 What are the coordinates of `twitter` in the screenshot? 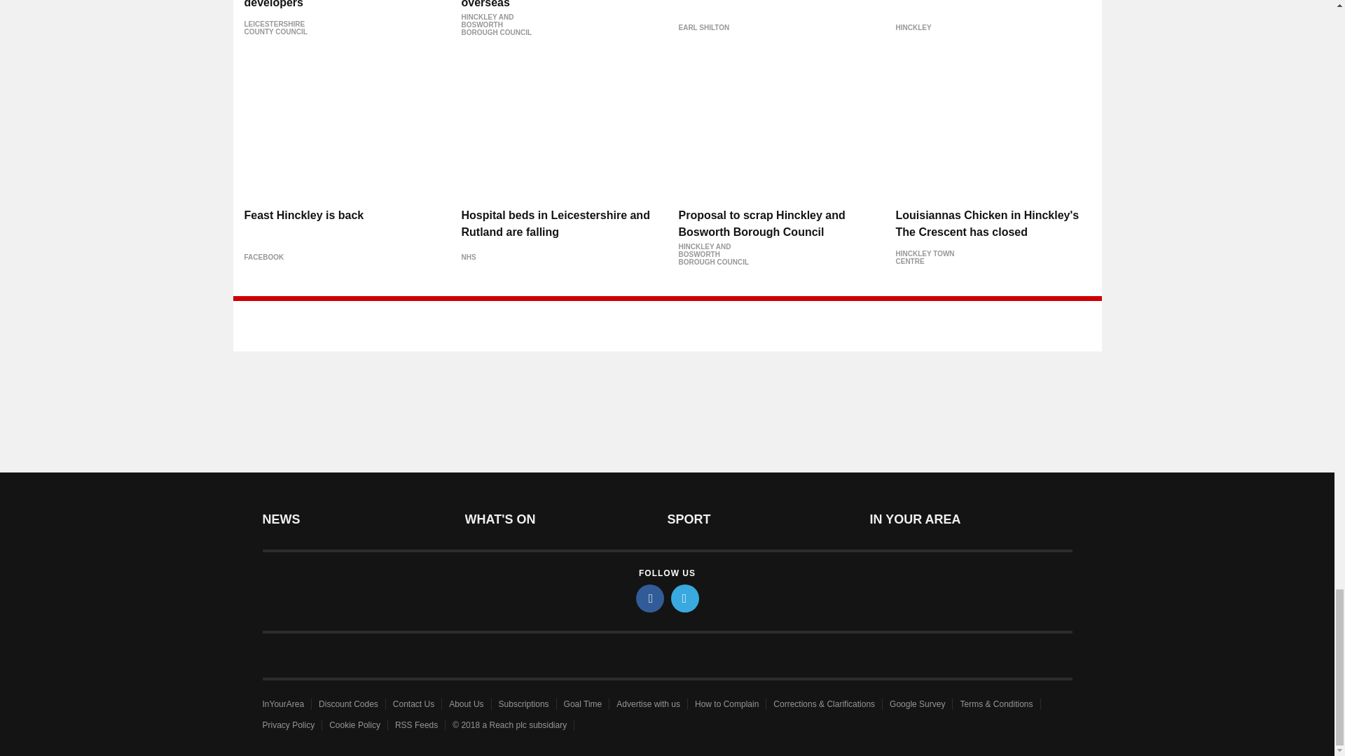 It's located at (685, 598).